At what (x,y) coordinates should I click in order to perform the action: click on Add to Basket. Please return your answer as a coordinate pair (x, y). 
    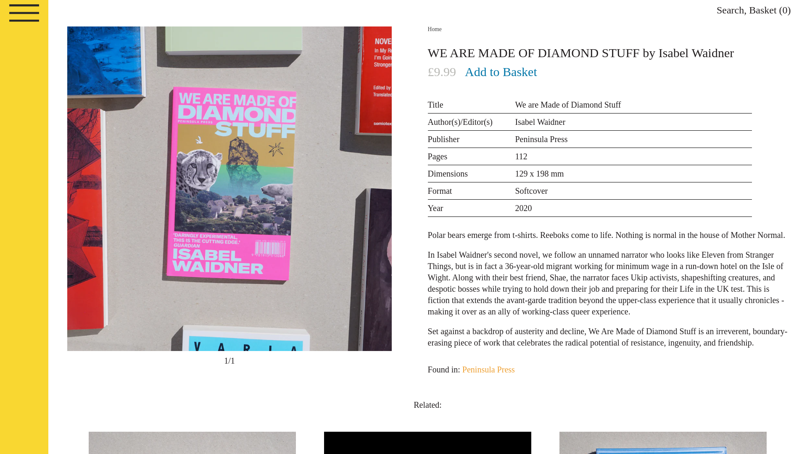
    Looking at the image, I should click on (501, 72).